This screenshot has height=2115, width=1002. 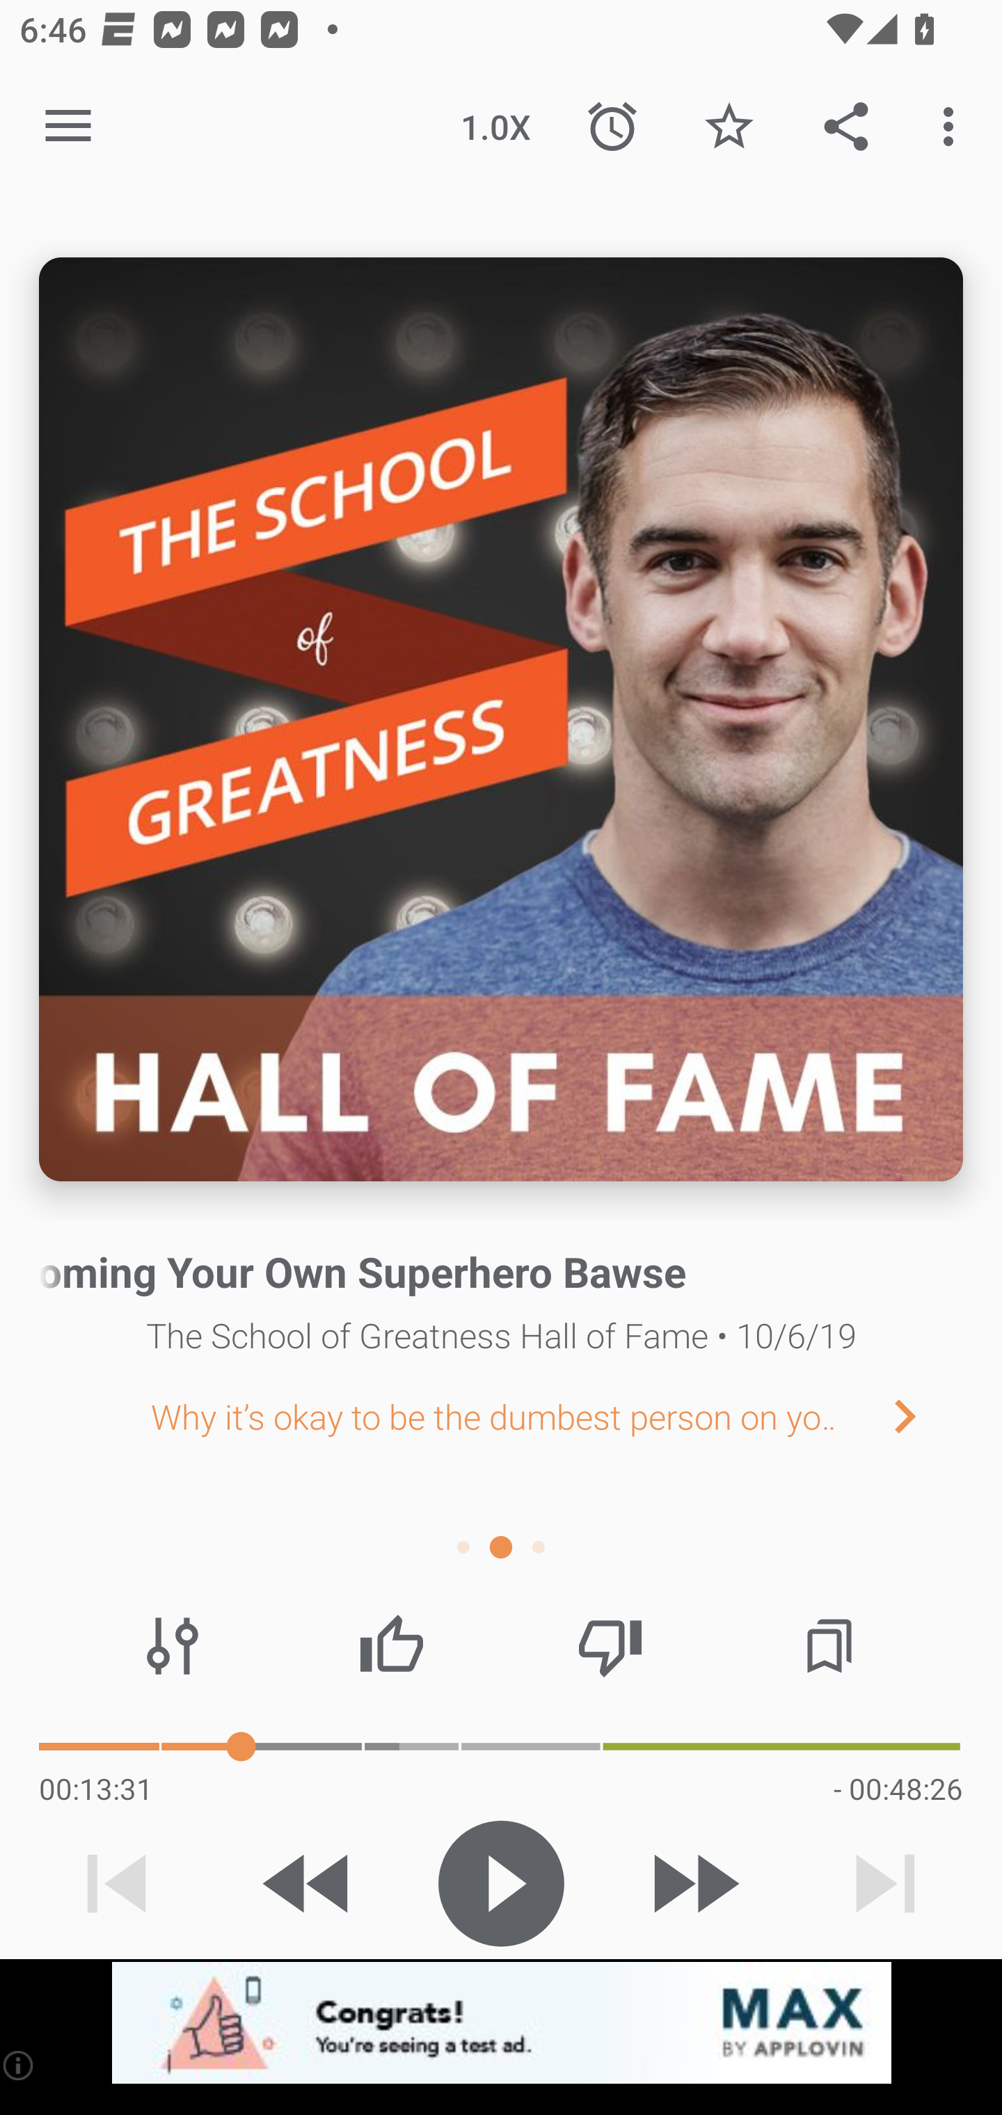 What do you see at coordinates (953, 127) in the screenshot?
I see `More options` at bounding box center [953, 127].